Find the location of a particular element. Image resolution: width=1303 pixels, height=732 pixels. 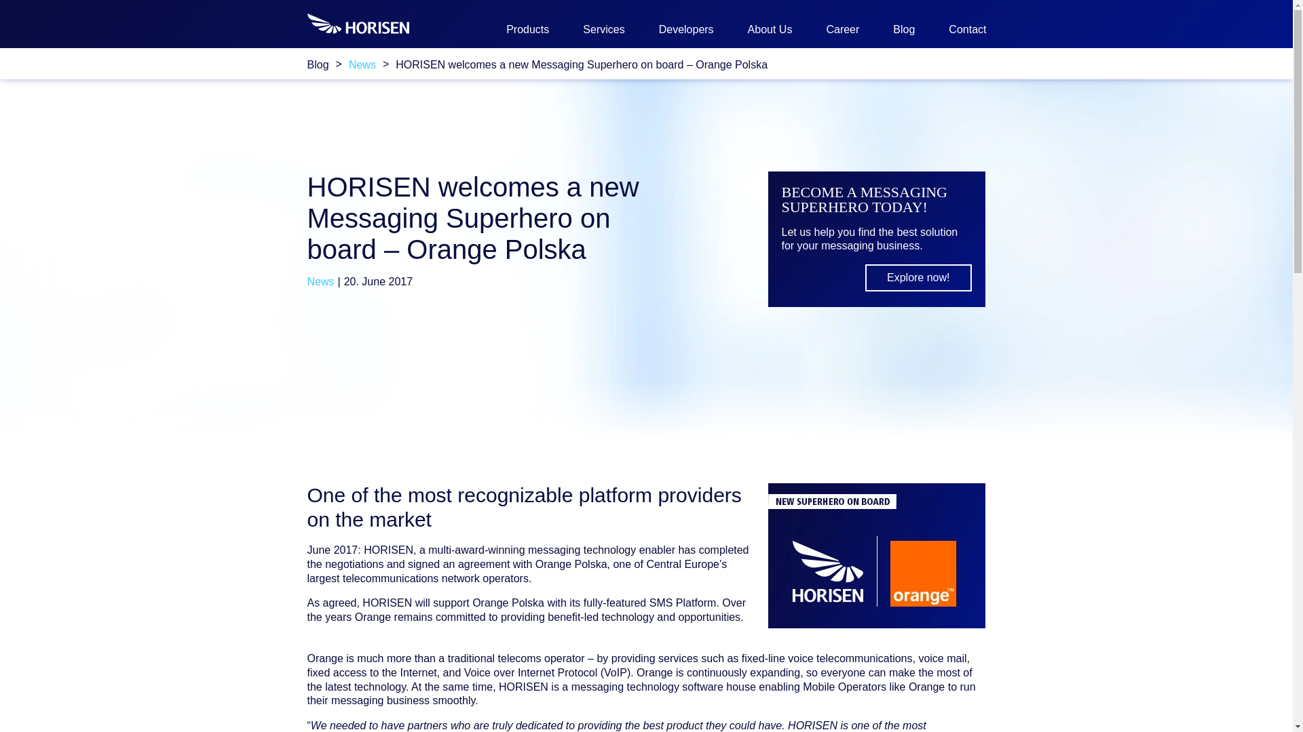

new-messaging-superhero-orange is located at coordinates (877, 555).